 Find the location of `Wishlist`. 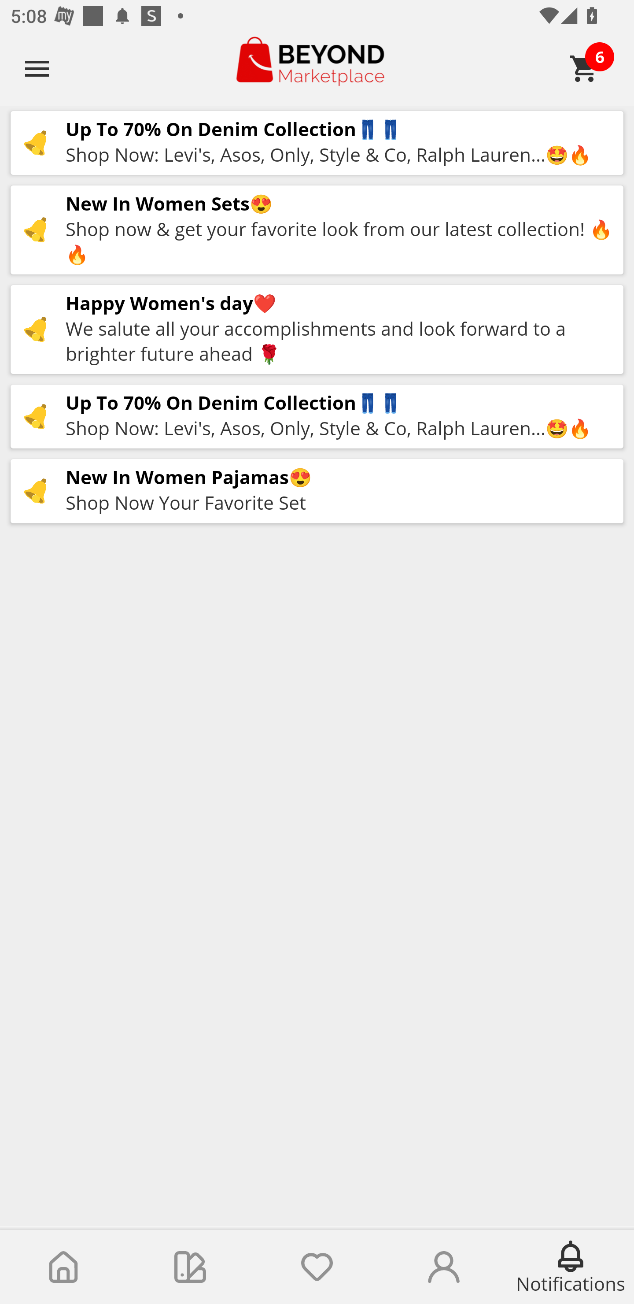

Wishlist is located at coordinates (317, 1267).